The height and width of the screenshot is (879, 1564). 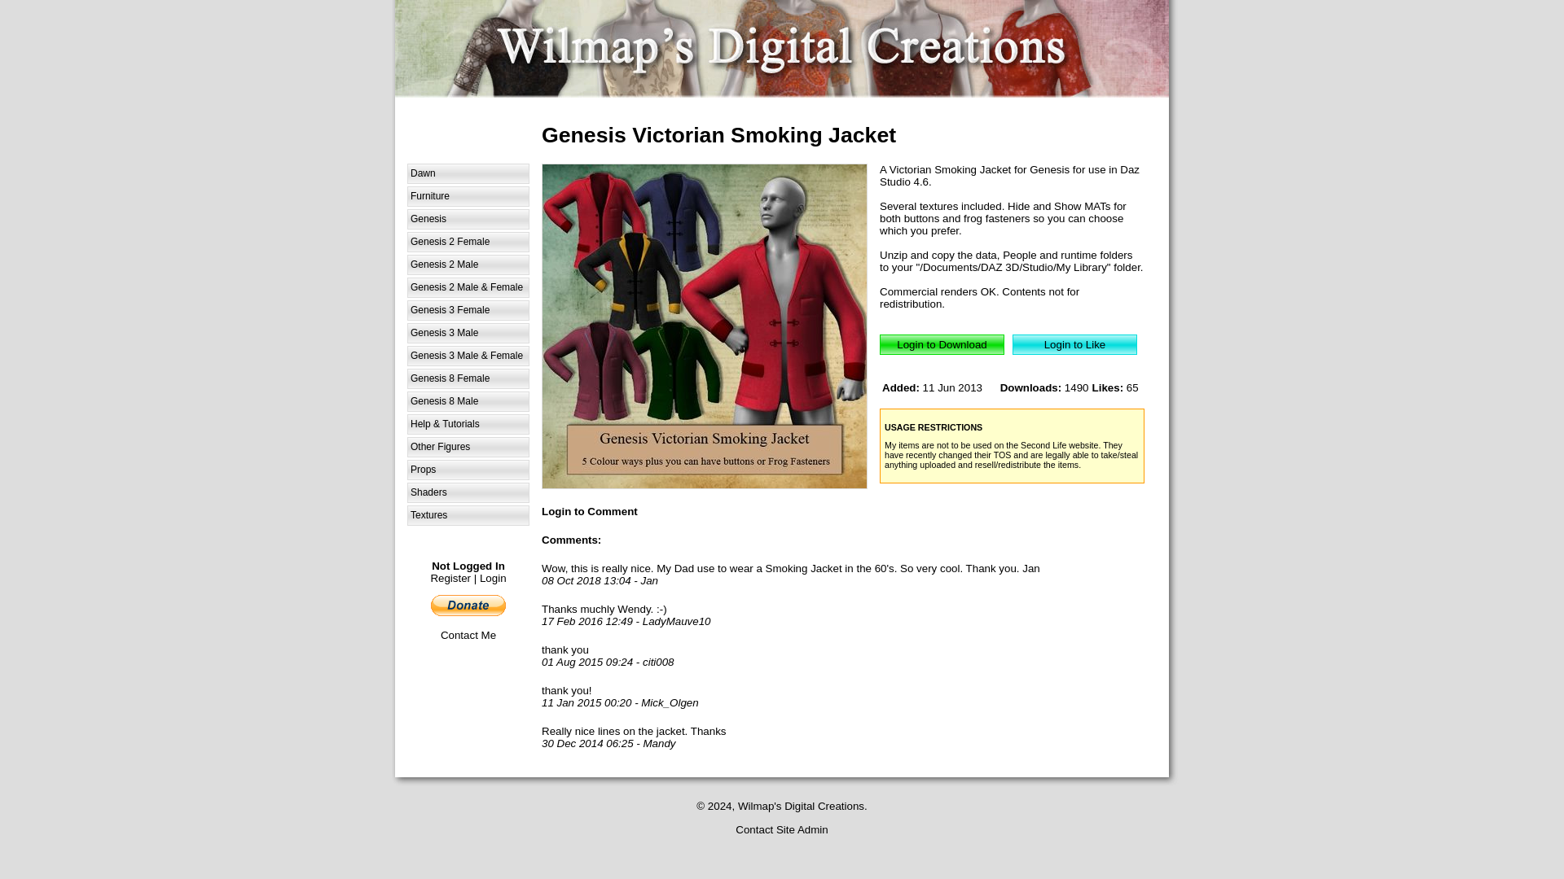 What do you see at coordinates (782, 49) in the screenshot?
I see `Wilmap's Digital Creations` at bounding box center [782, 49].